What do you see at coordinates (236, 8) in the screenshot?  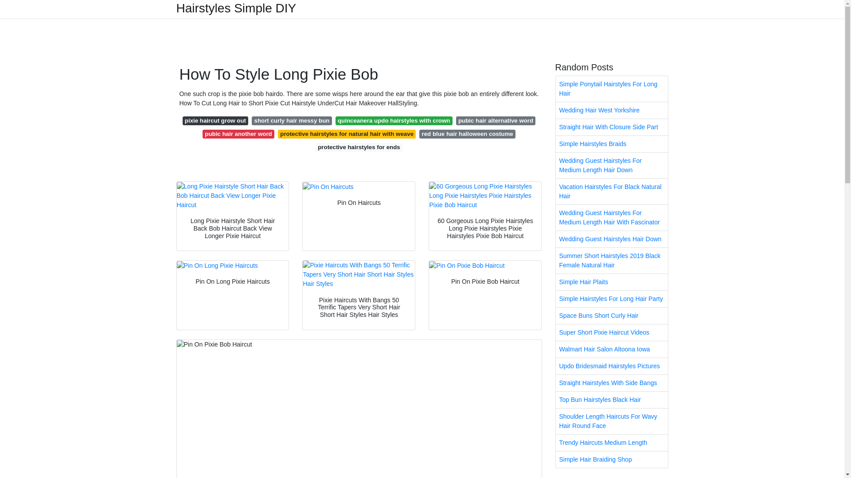 I see `Hairstyles Simple DIY` at bounding box center [236, 8].